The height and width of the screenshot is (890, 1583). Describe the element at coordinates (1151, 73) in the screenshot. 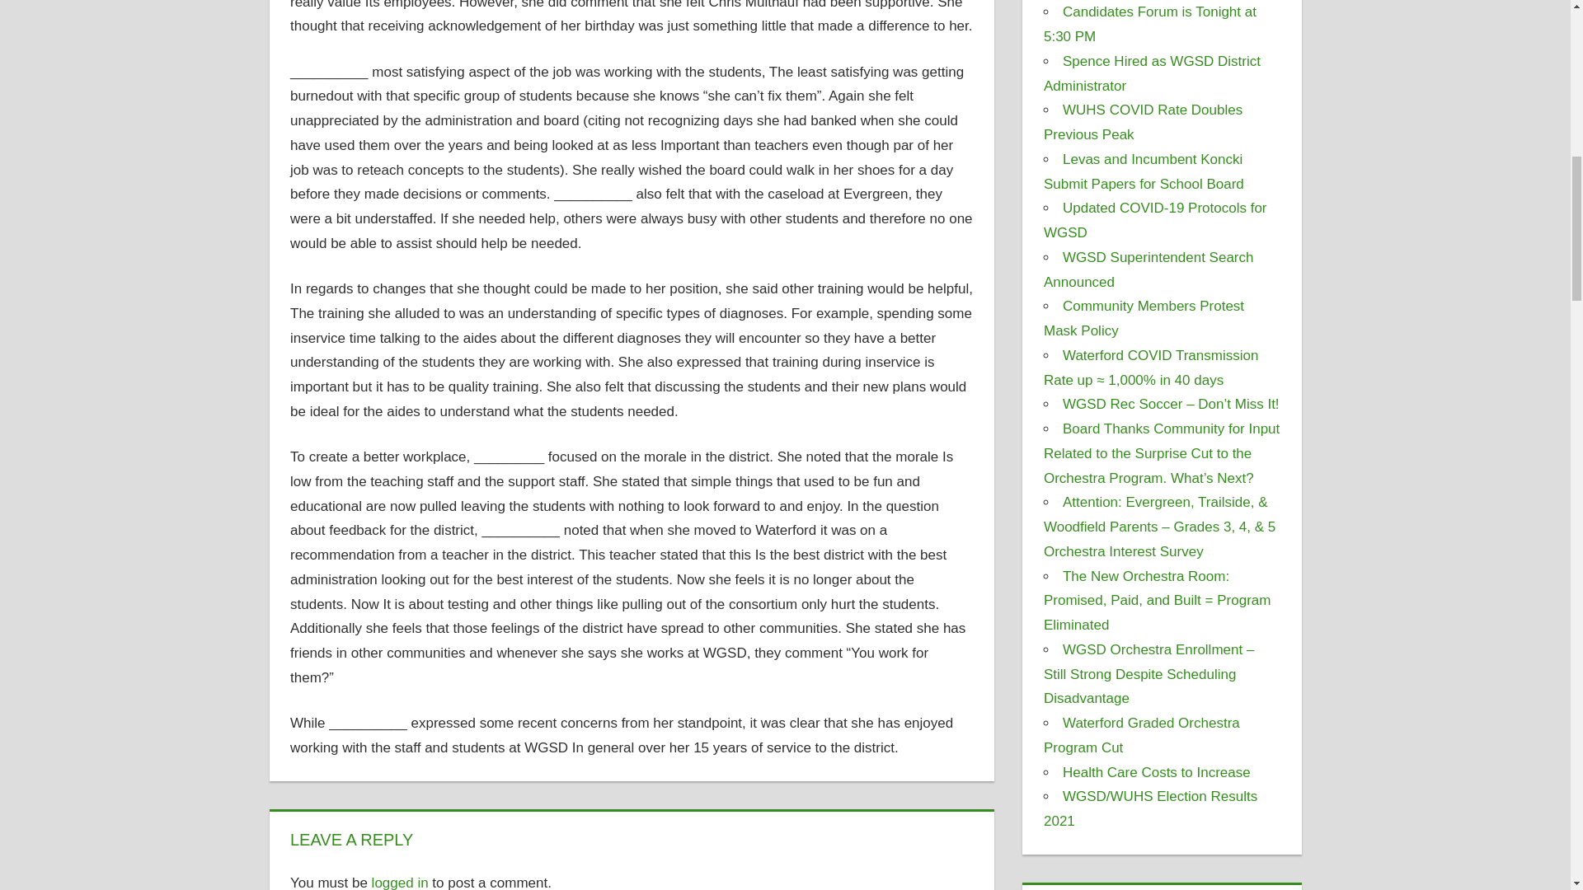

I see `Spence Hired as WGSD District Administrator` at that location.